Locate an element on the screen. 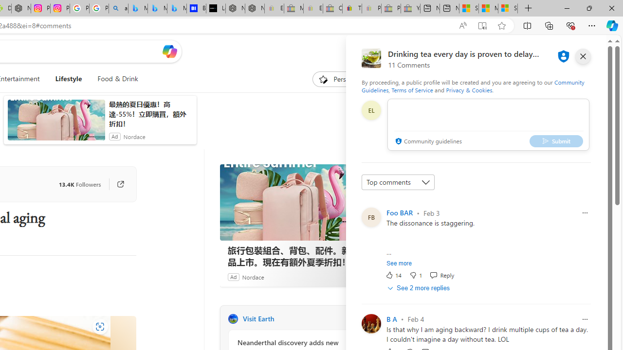 This screenshot has width=623, height=350. Go to publisher's site is located at coordinates (115, 184).